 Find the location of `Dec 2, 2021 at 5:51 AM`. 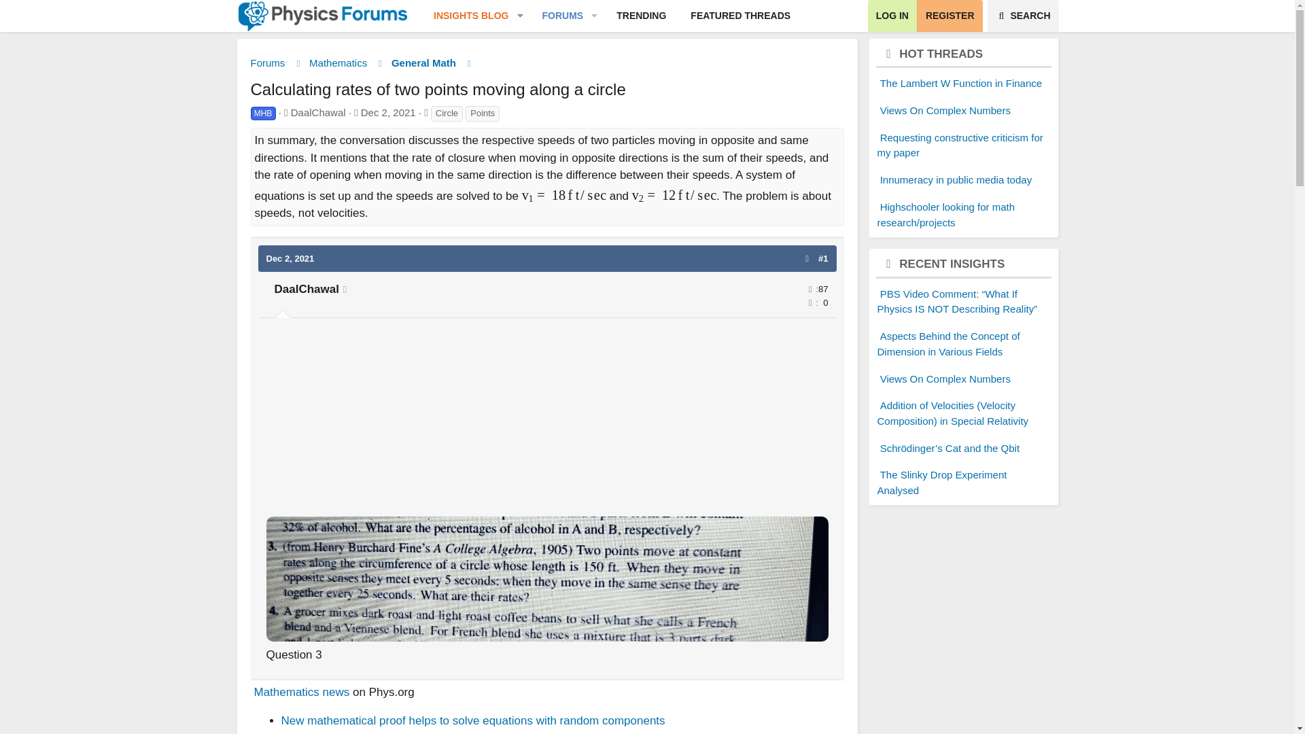

Dec 2, 2021 at 5:51 AM is located at coordinates (557, 16).